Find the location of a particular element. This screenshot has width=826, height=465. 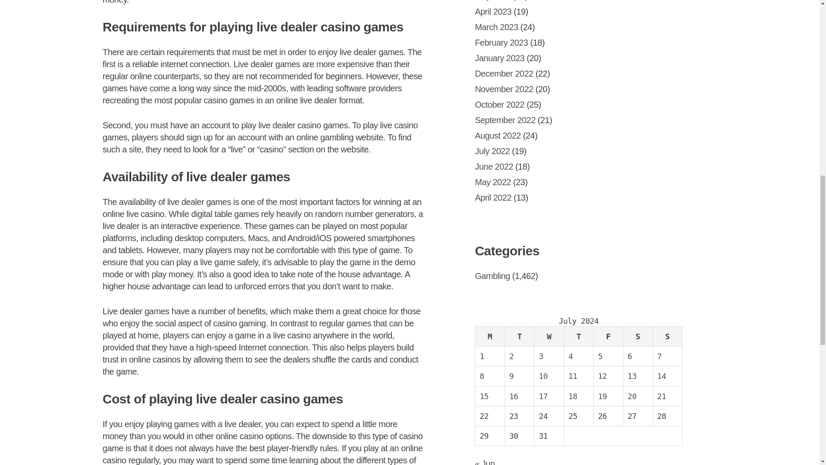

November 2022 is located at coordinates (504, 89).